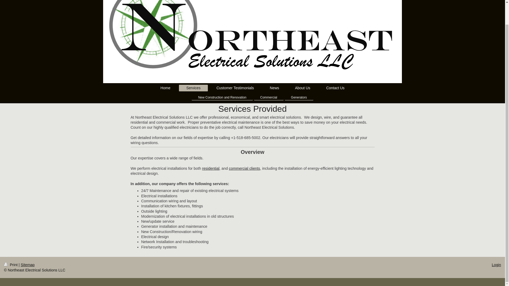 The width and height of the screenshot is (509, 286). I want to click on commercial clients, so click(244, 168).